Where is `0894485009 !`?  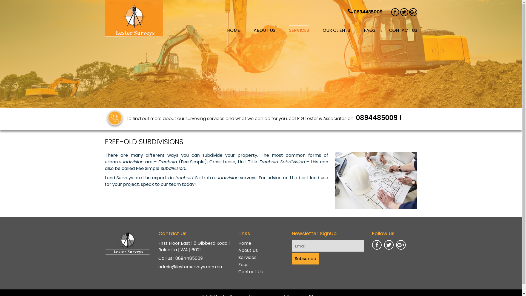 0894485009 ! is located at coordinates (378, 118).